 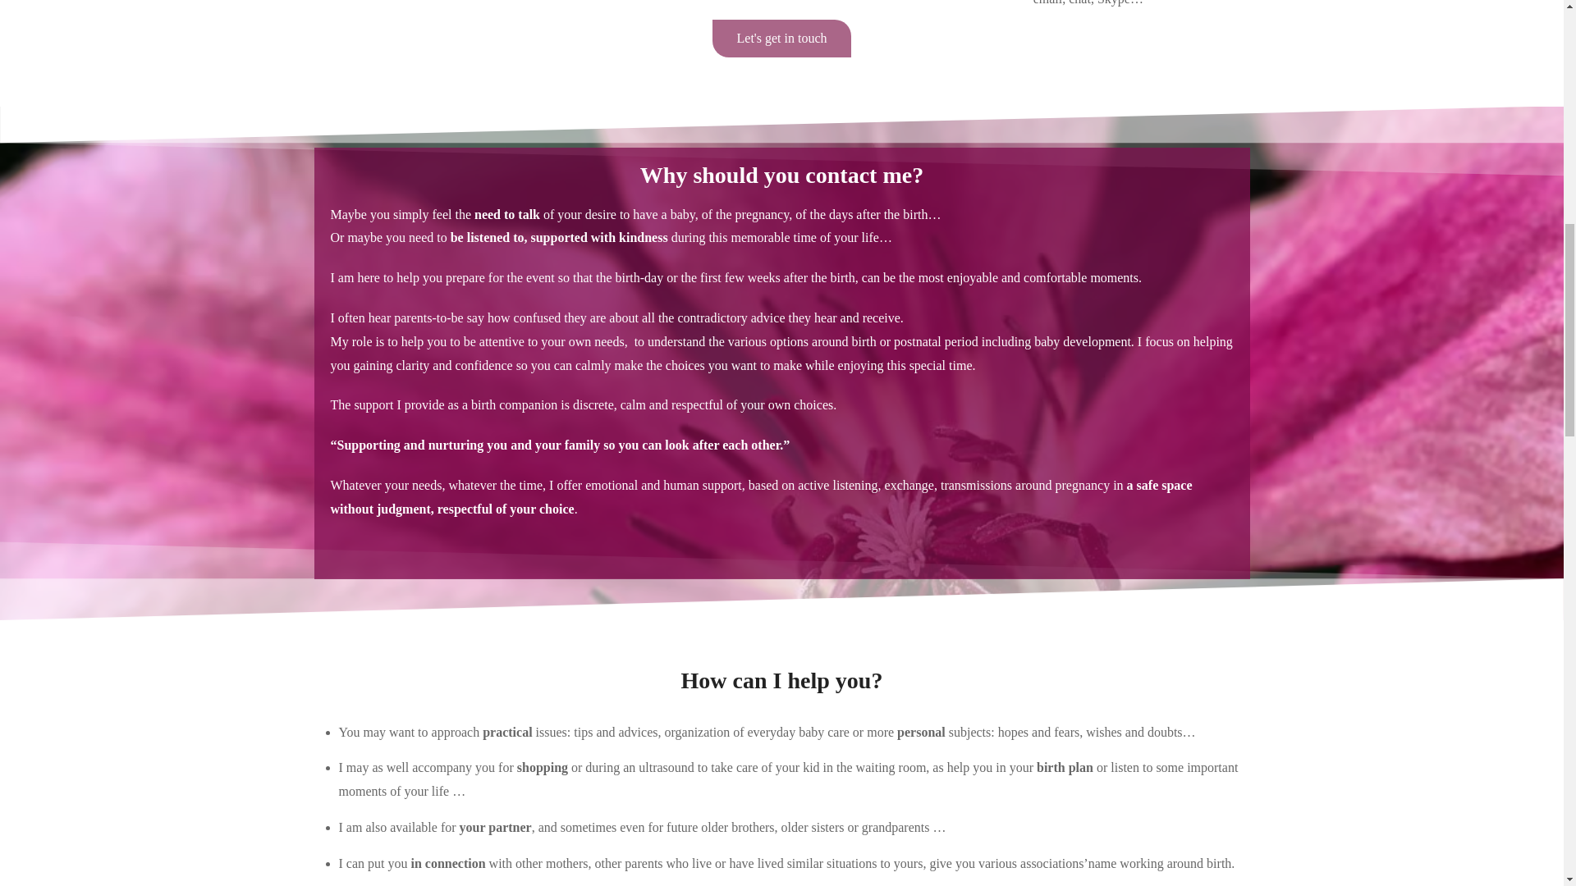 I want to click on Let's get in touch, so click(x=781, y=38).